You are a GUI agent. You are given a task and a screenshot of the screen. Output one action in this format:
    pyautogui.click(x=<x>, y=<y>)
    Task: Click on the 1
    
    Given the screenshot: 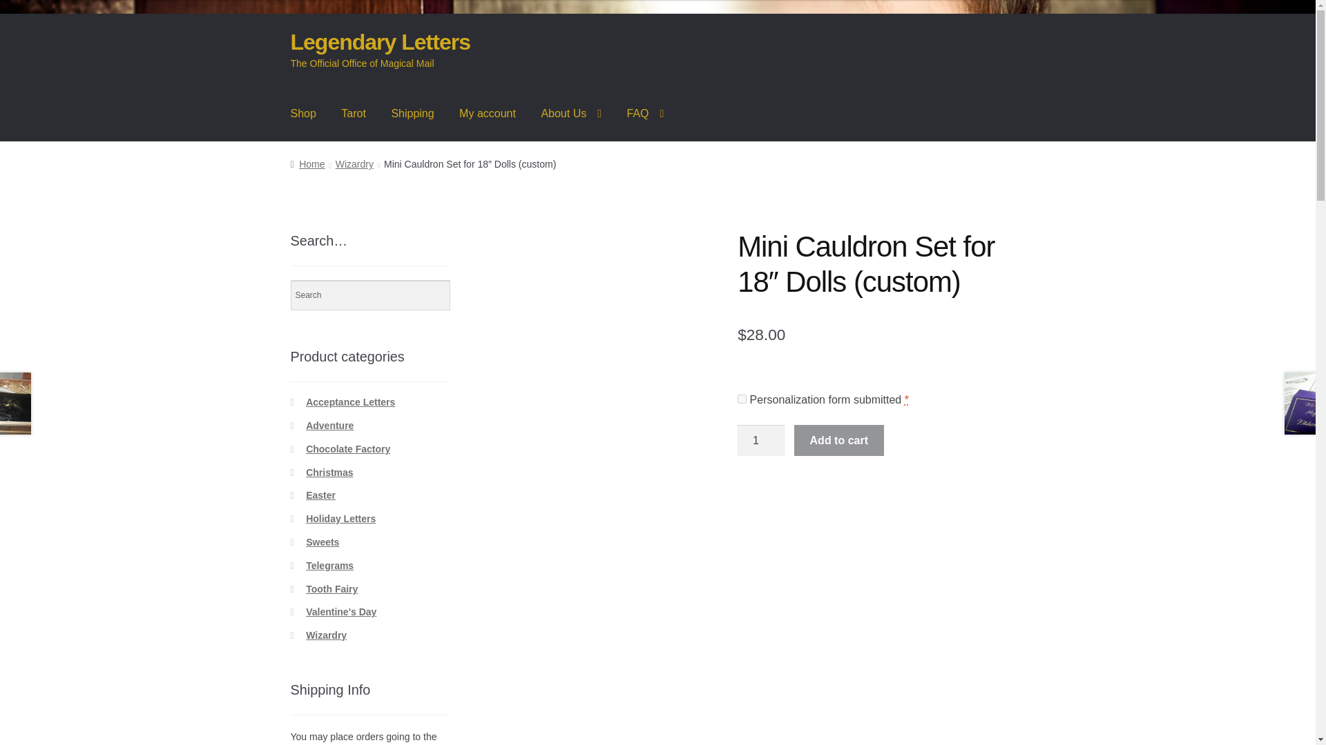 What is the action you would take?
    pyautogui.click(x=742, y=399)
    